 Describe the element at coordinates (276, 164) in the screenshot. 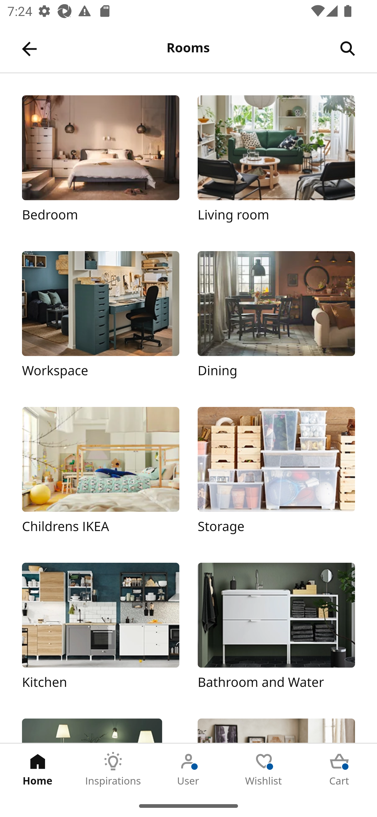

I see `Living room` at that location.